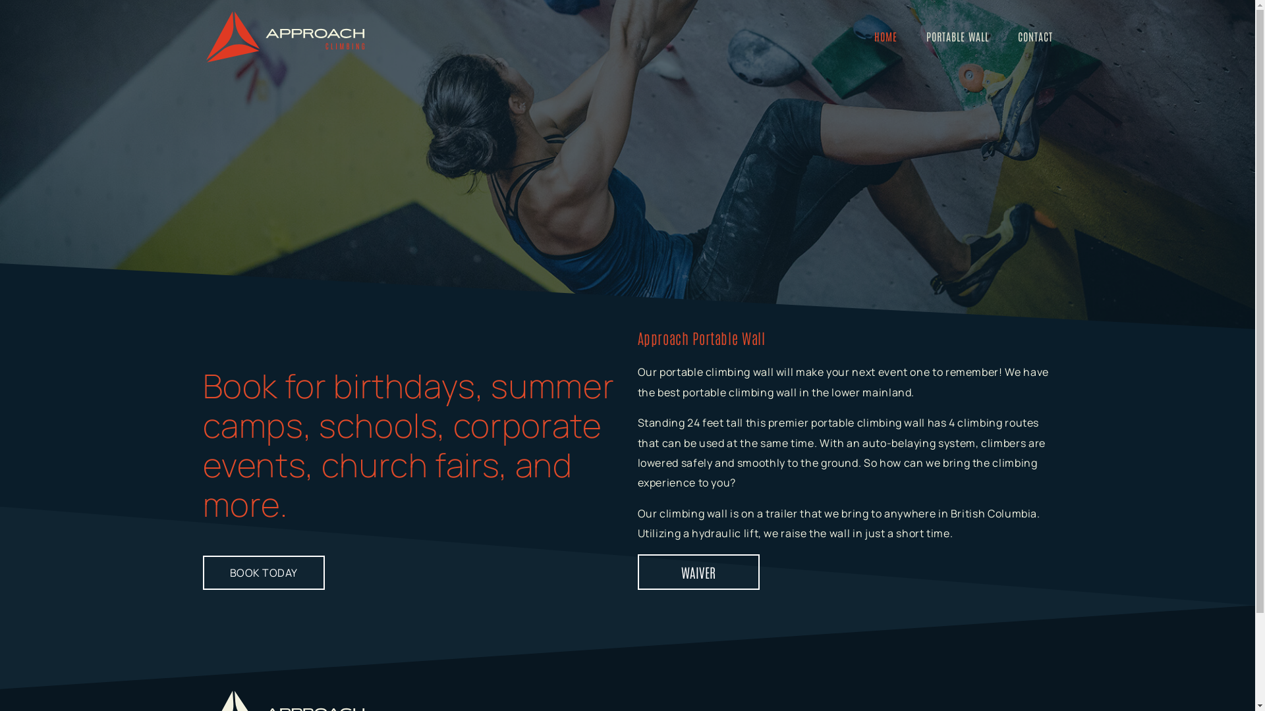 This screenshot has width=1265, height=711. I want to click on WAIVER, so click(698, 572).